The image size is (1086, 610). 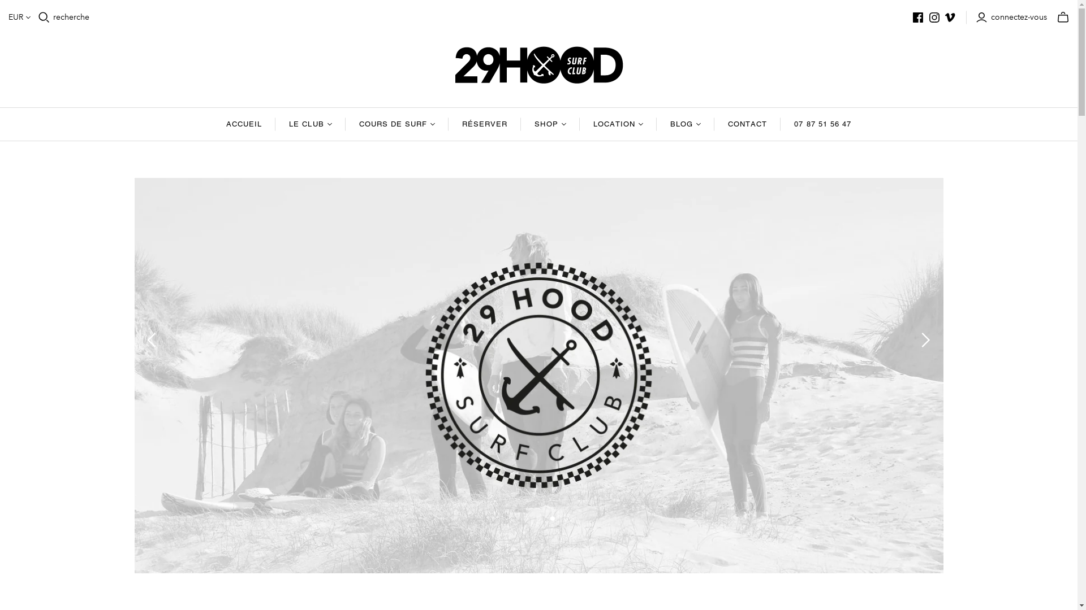 I want to click on ACCUEIL, so click(x=244, y=124).